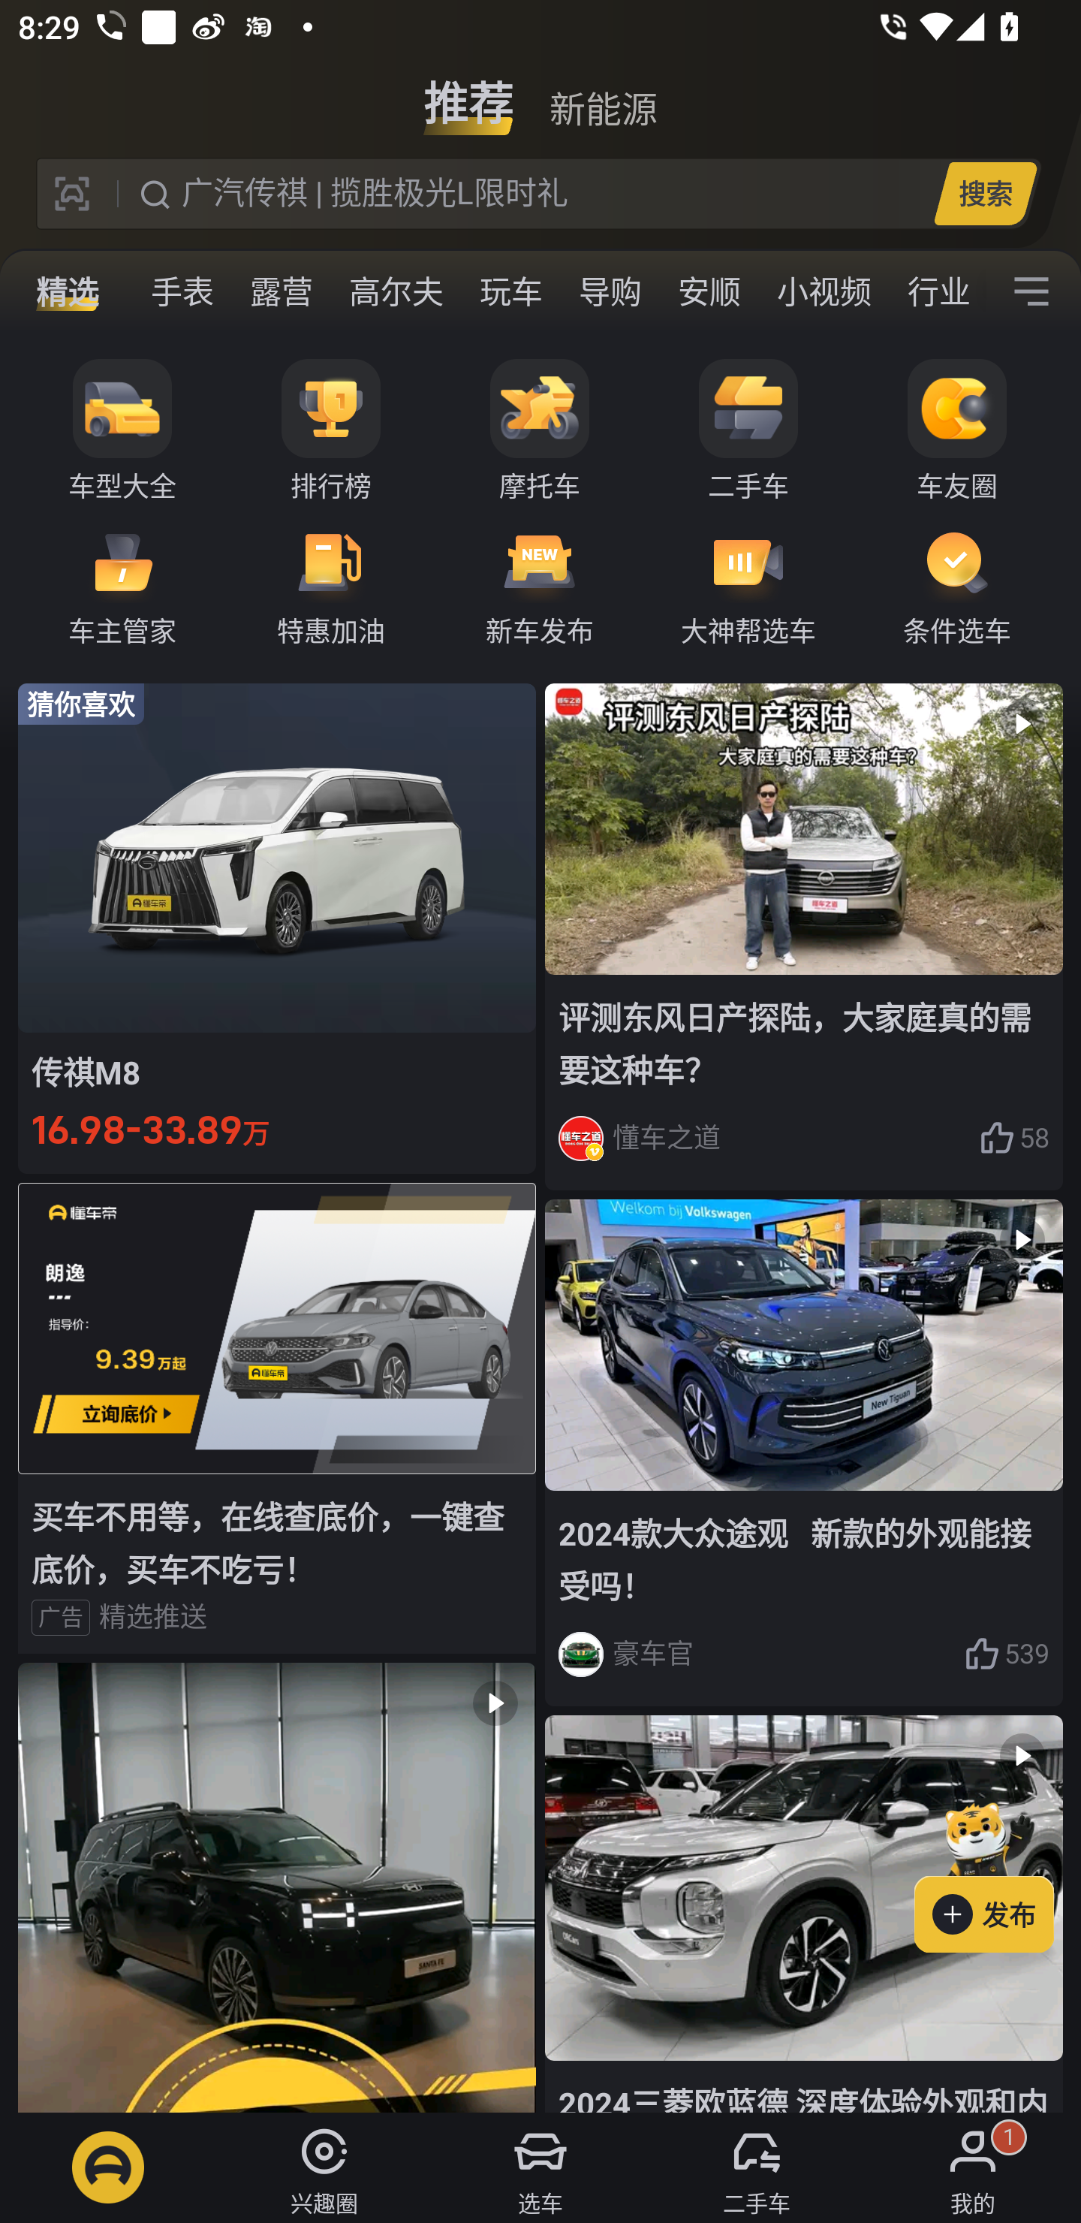  I want to click on 539, so click(1007, 1654).